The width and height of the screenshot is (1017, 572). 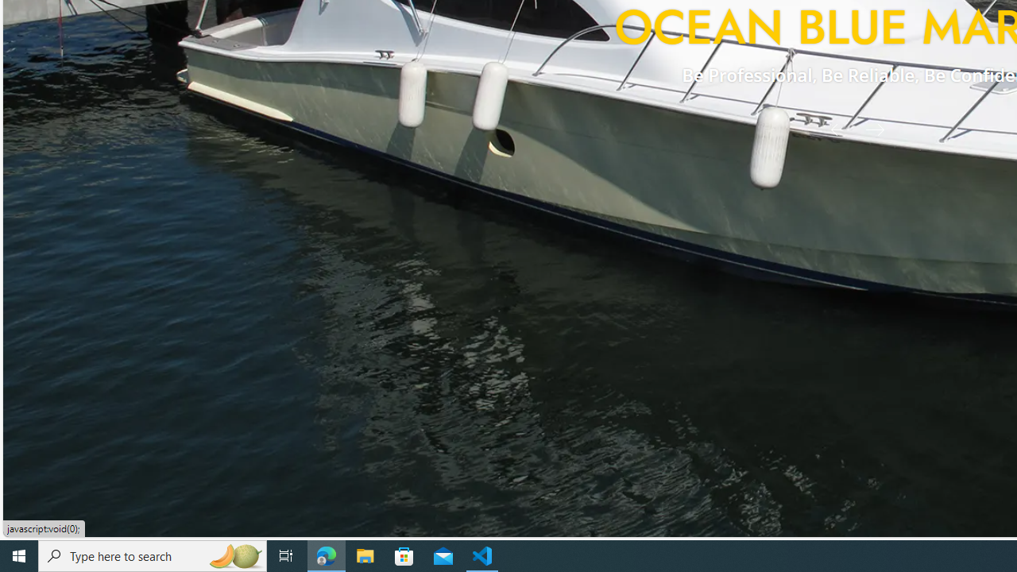 What do you see at coordinates (880, 129) in the screenshot?
I see `Next Slide` at bounding box center [880, 129].